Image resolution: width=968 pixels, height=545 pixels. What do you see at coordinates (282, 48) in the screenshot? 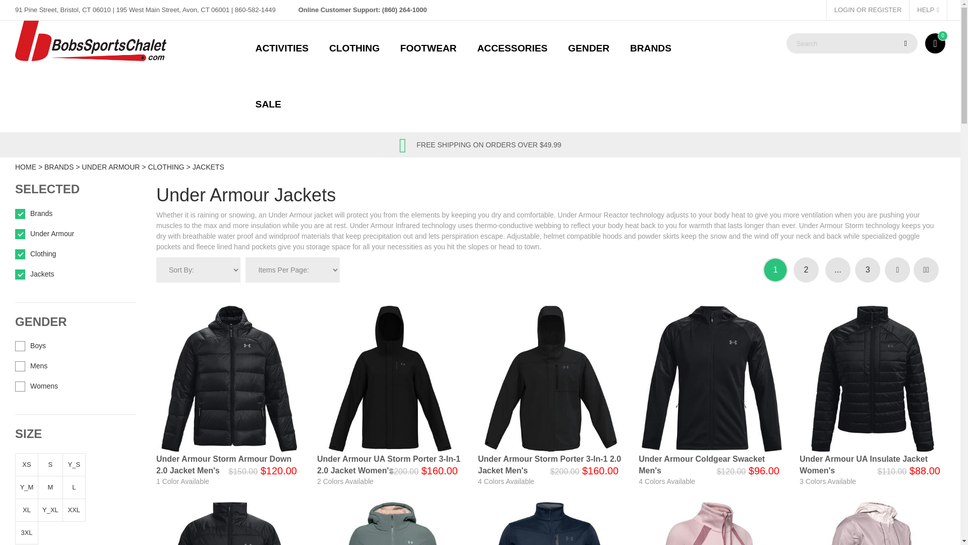
I see `ACTIVITIES` at bounding box center [282, 48].